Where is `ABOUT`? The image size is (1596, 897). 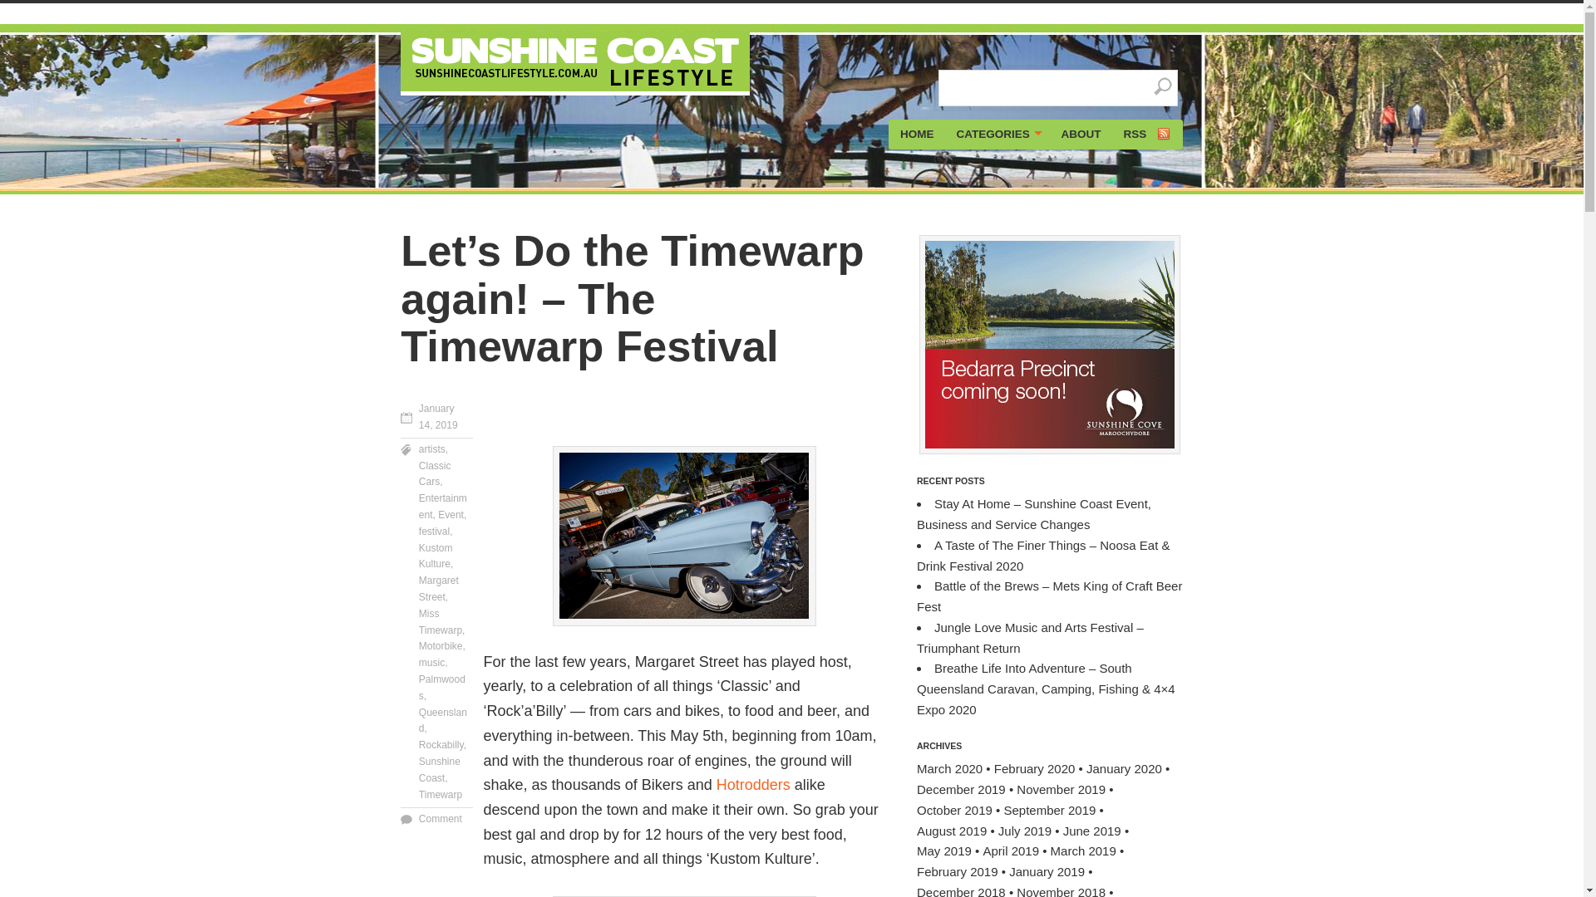 ABOUT is located at coordinates (1081, 135).